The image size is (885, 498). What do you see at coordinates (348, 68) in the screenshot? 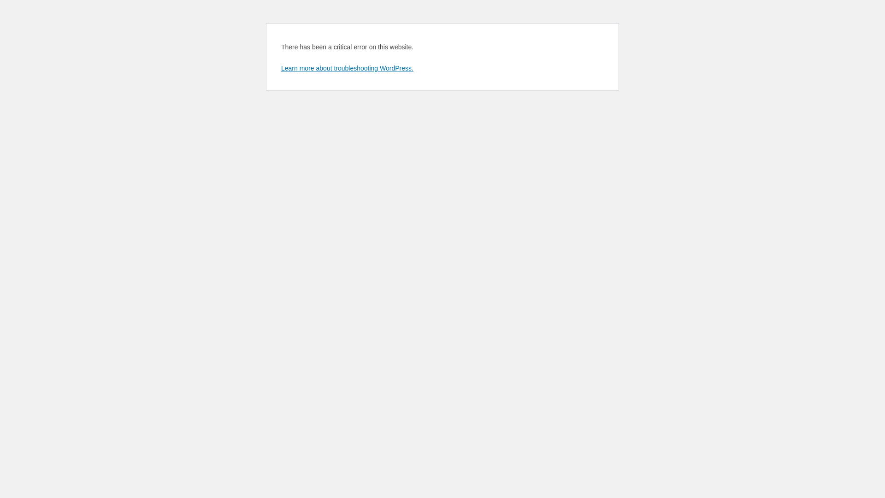
I see `Learn more about troubleshooting WordPress.` at bounding box center [348, 68].